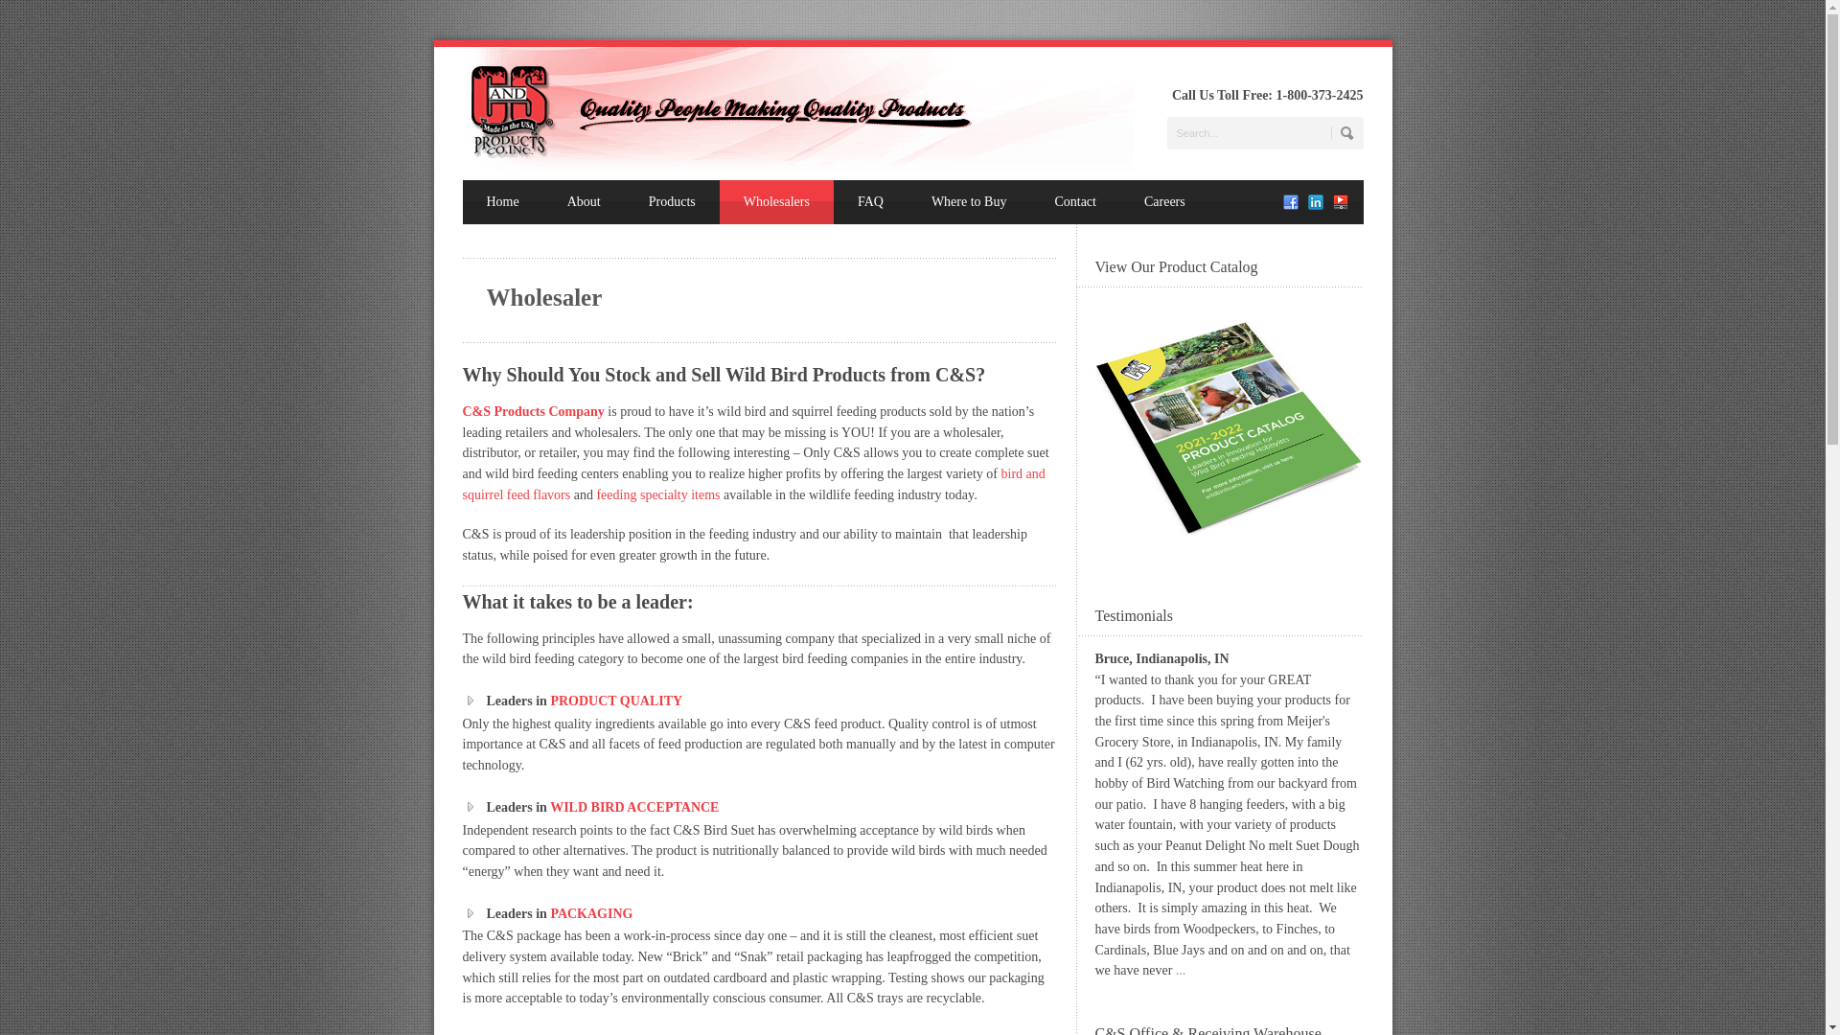  I want to click on Search..., so click(1265, 132).